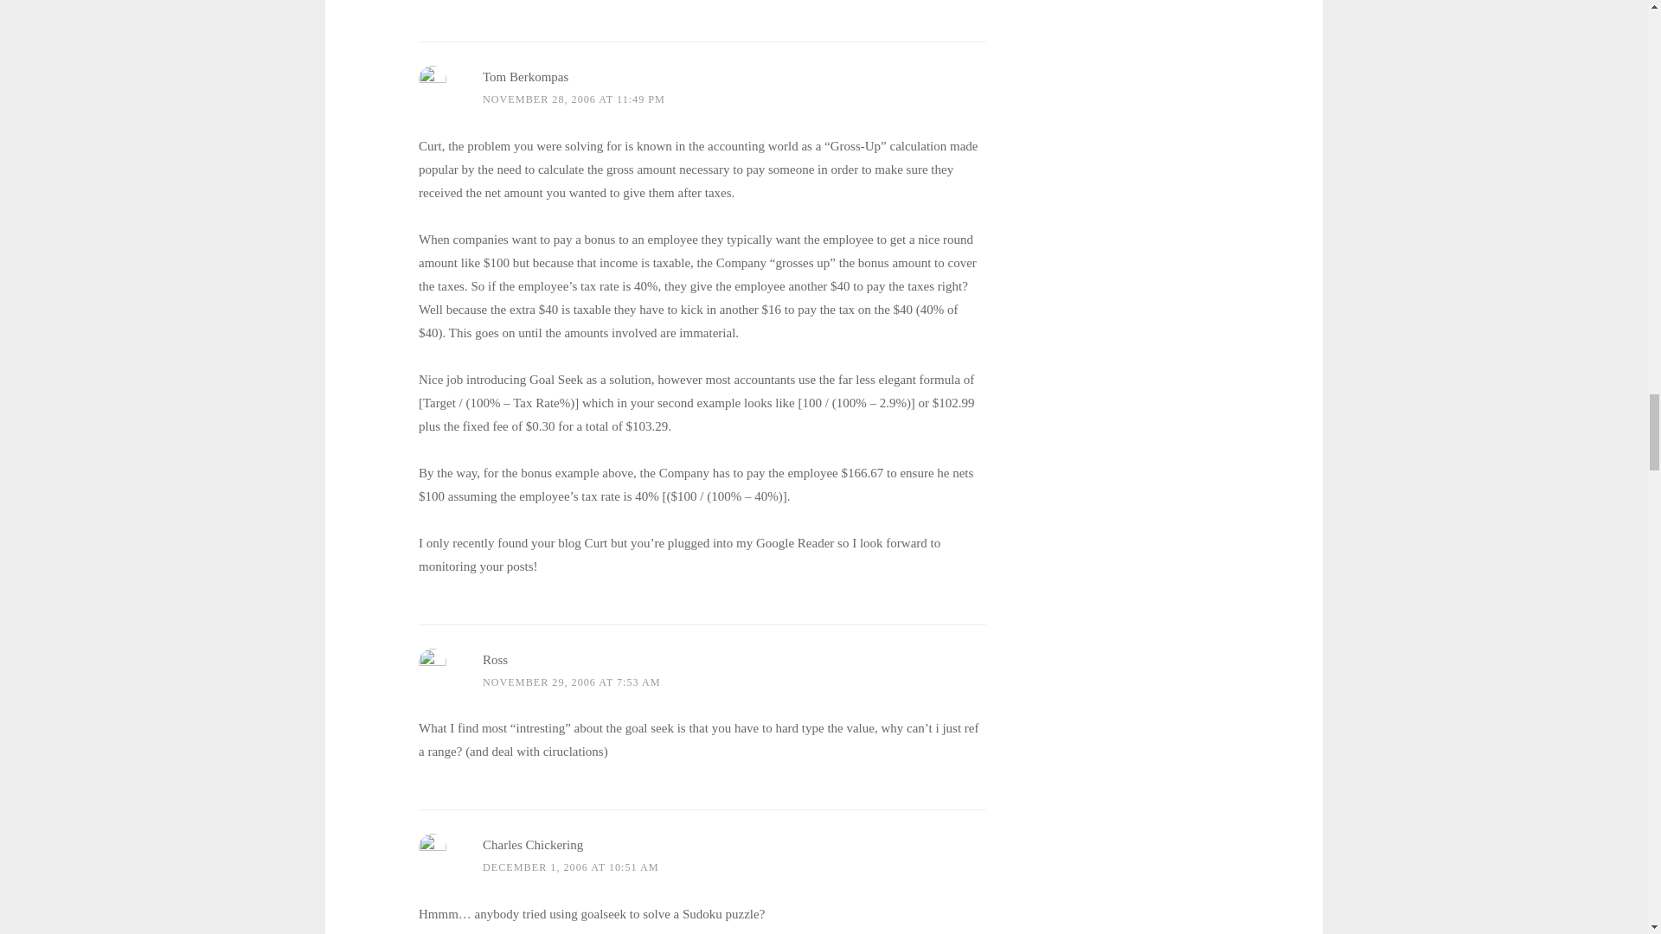  I want to click on Tom Berkompas, so click(525, 77).